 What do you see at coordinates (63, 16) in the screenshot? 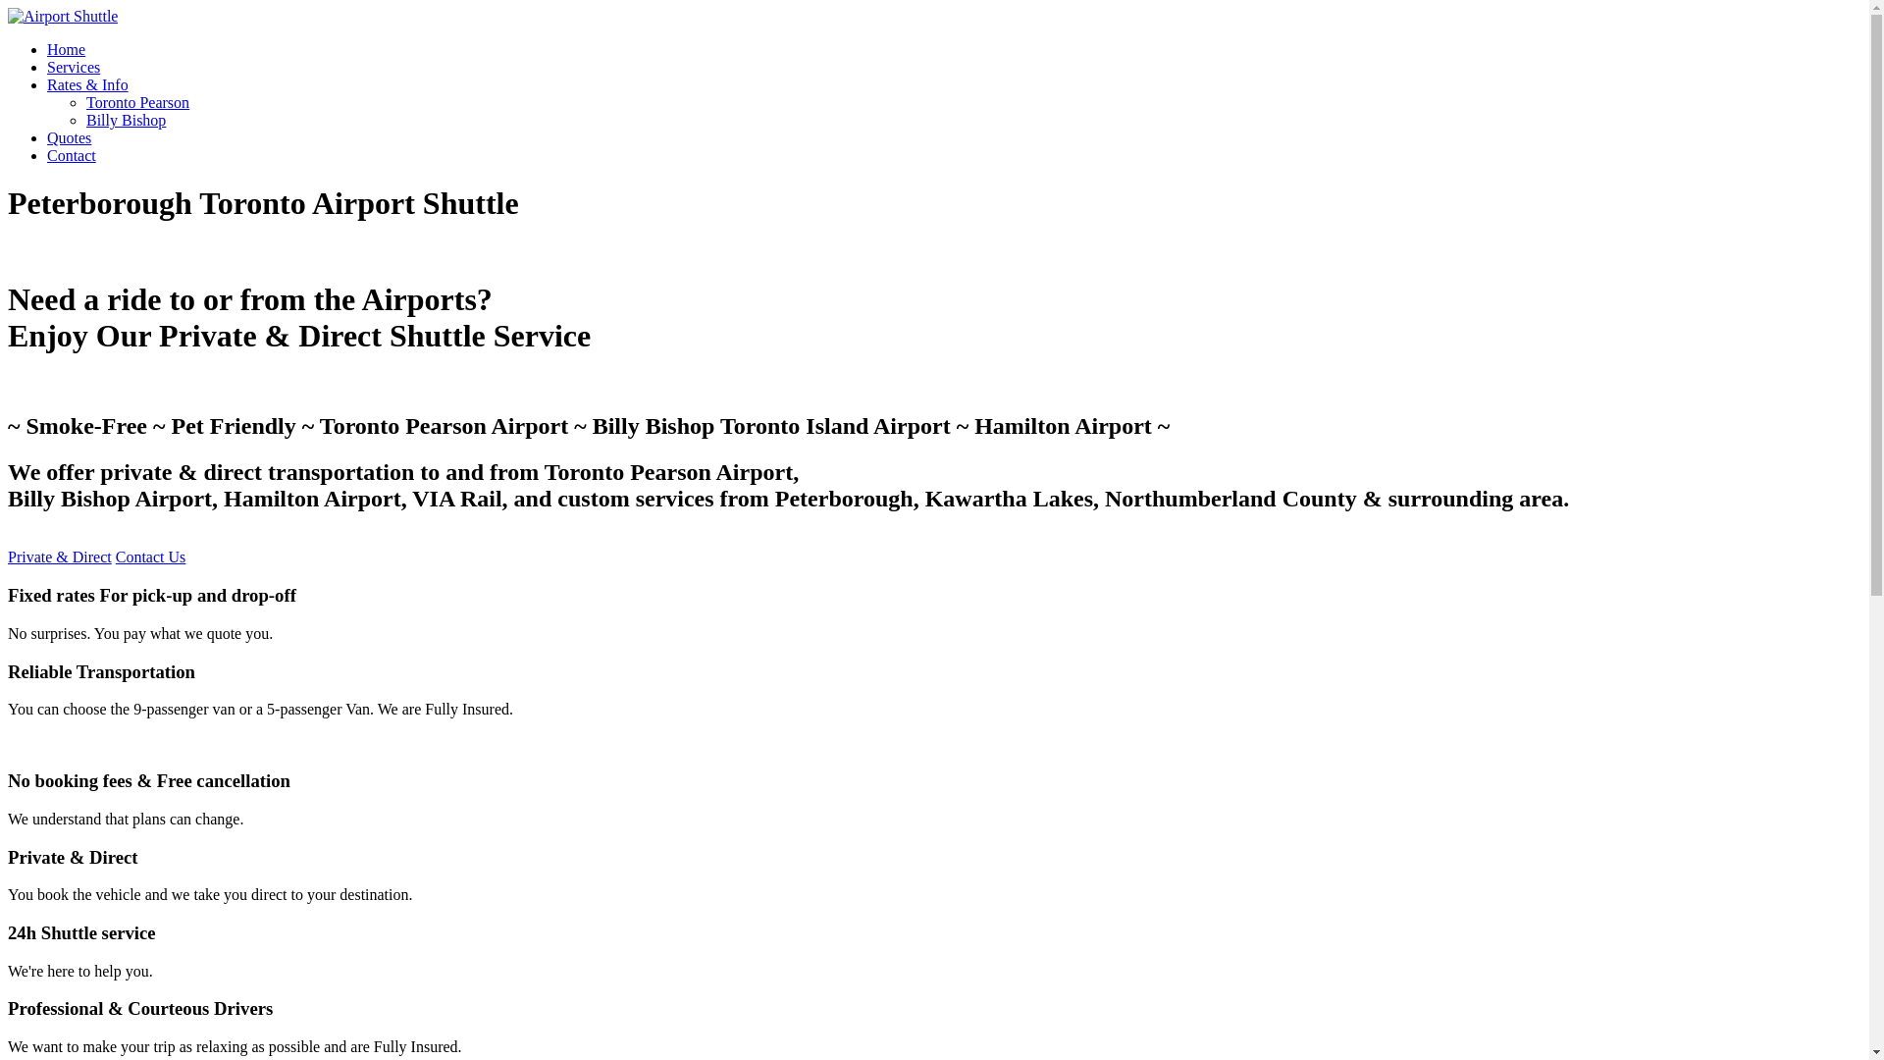
I see `Benson Airport Shuttle` at bounding box center [63, 16].